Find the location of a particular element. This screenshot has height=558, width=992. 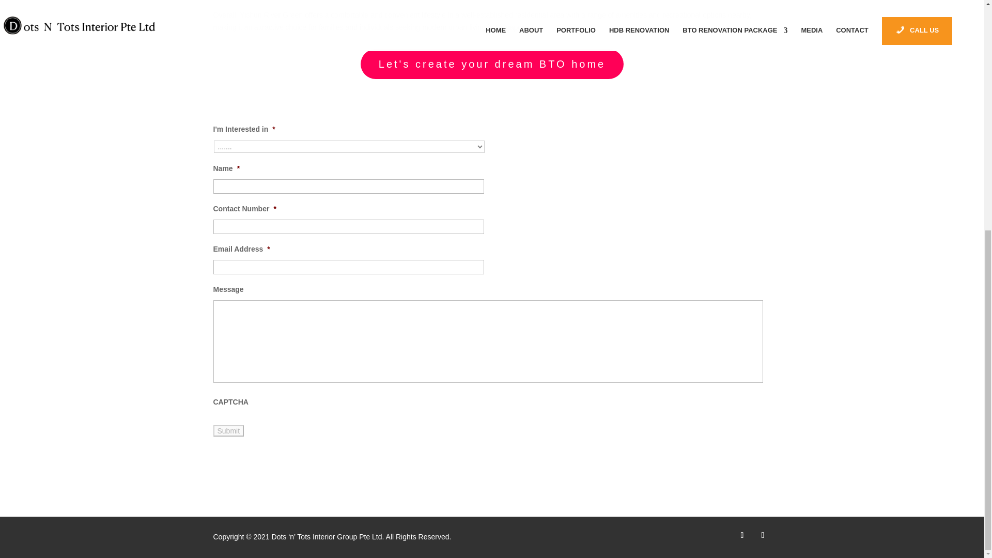

Follow on Instagram is located at coordinates (762, 535).